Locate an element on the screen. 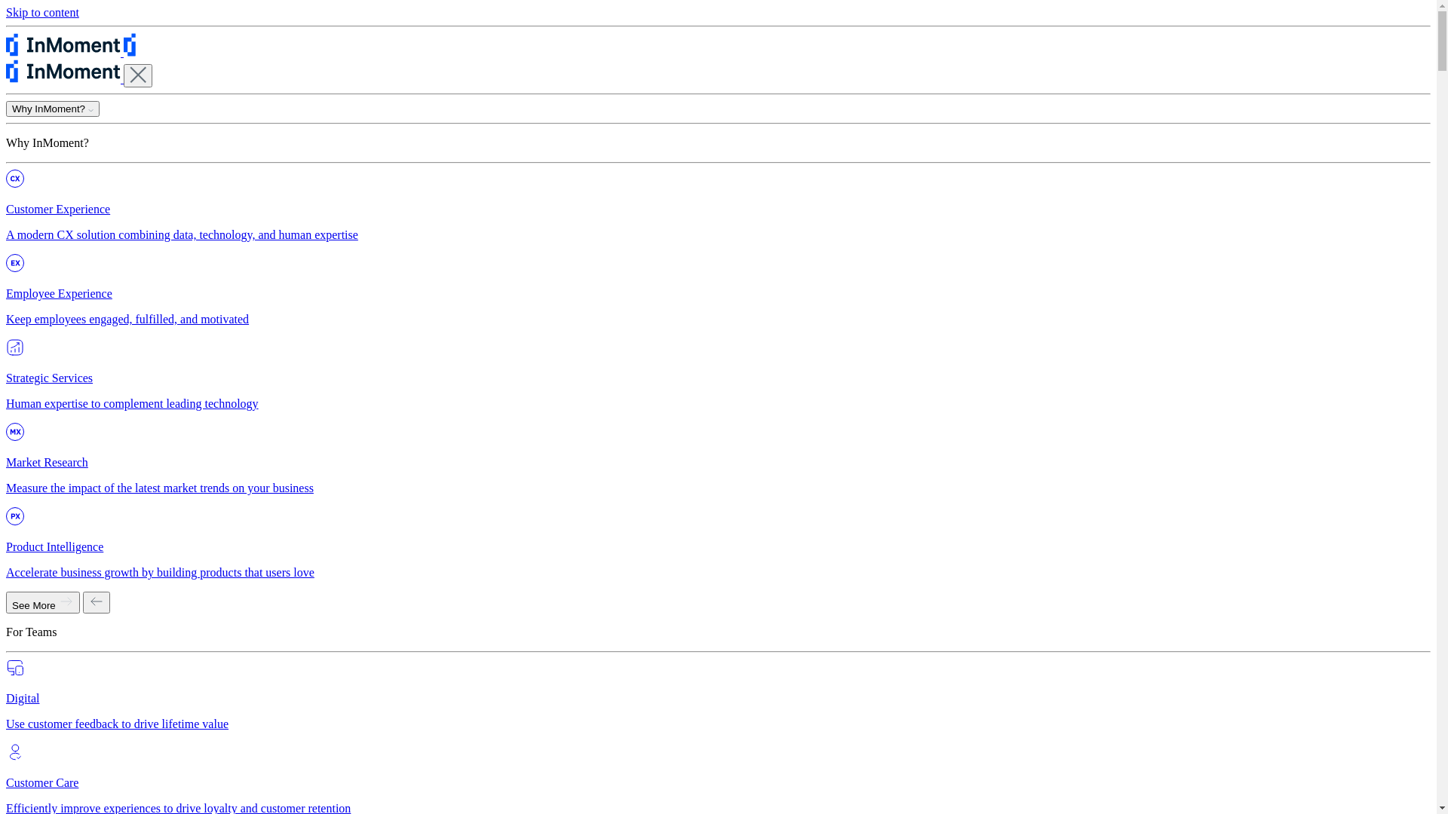  Digital
Use customer feedback to drive lifetime value is located at coordinates (718, 695).